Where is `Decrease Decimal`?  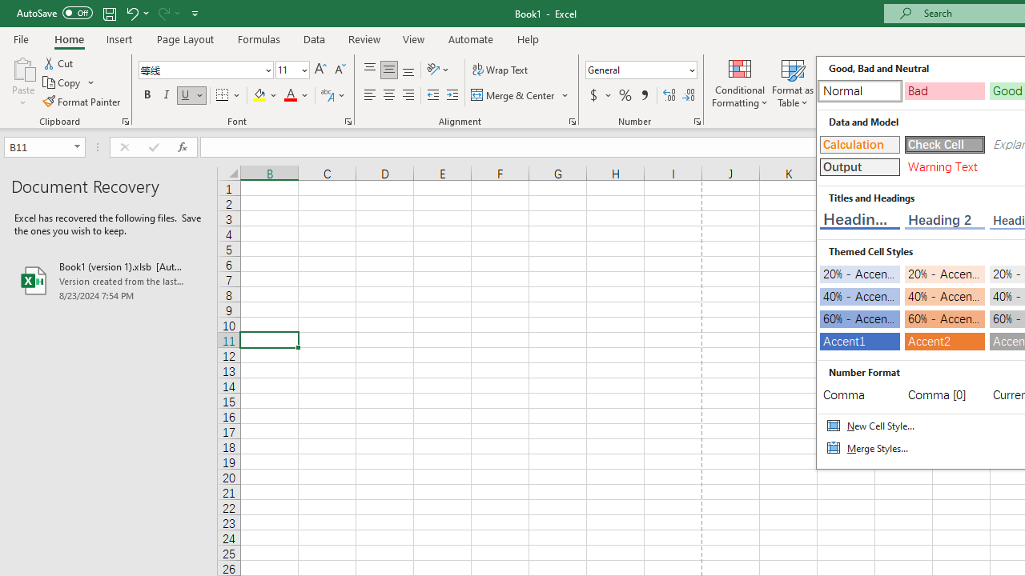 Decrease Decimal is located at coordinates (688, 96).